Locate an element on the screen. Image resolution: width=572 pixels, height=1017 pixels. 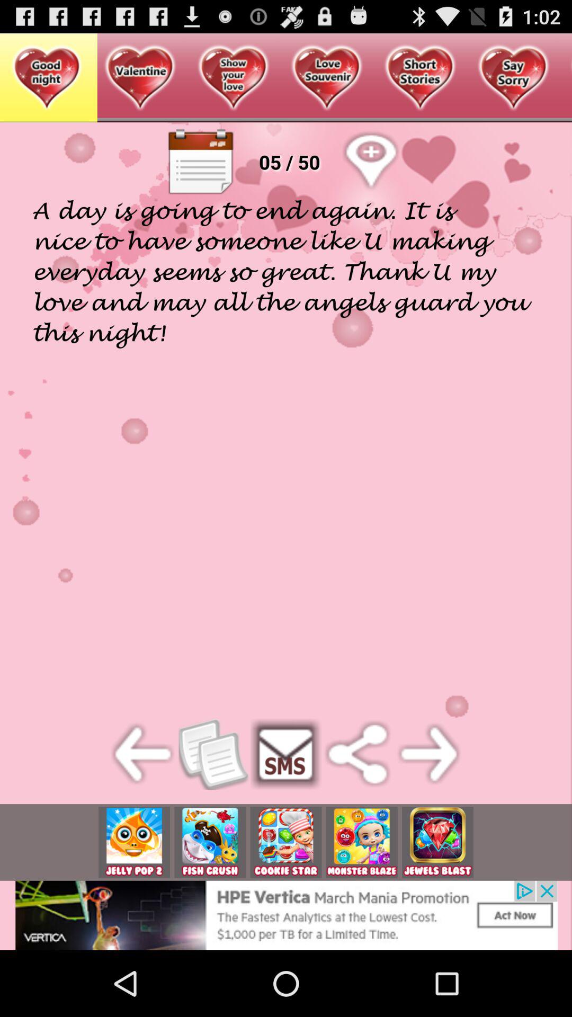
go forward is located at coordinates (429, 754).